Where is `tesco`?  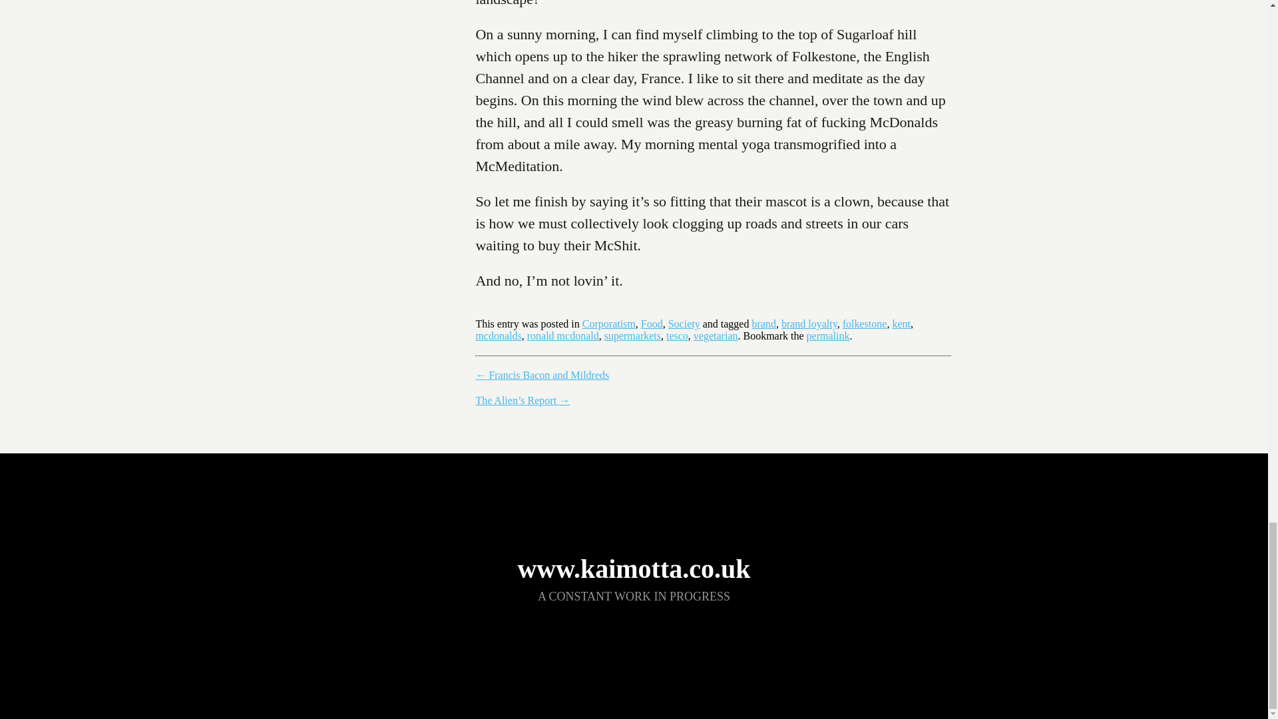 tesco is located at coordinates (677, 336).